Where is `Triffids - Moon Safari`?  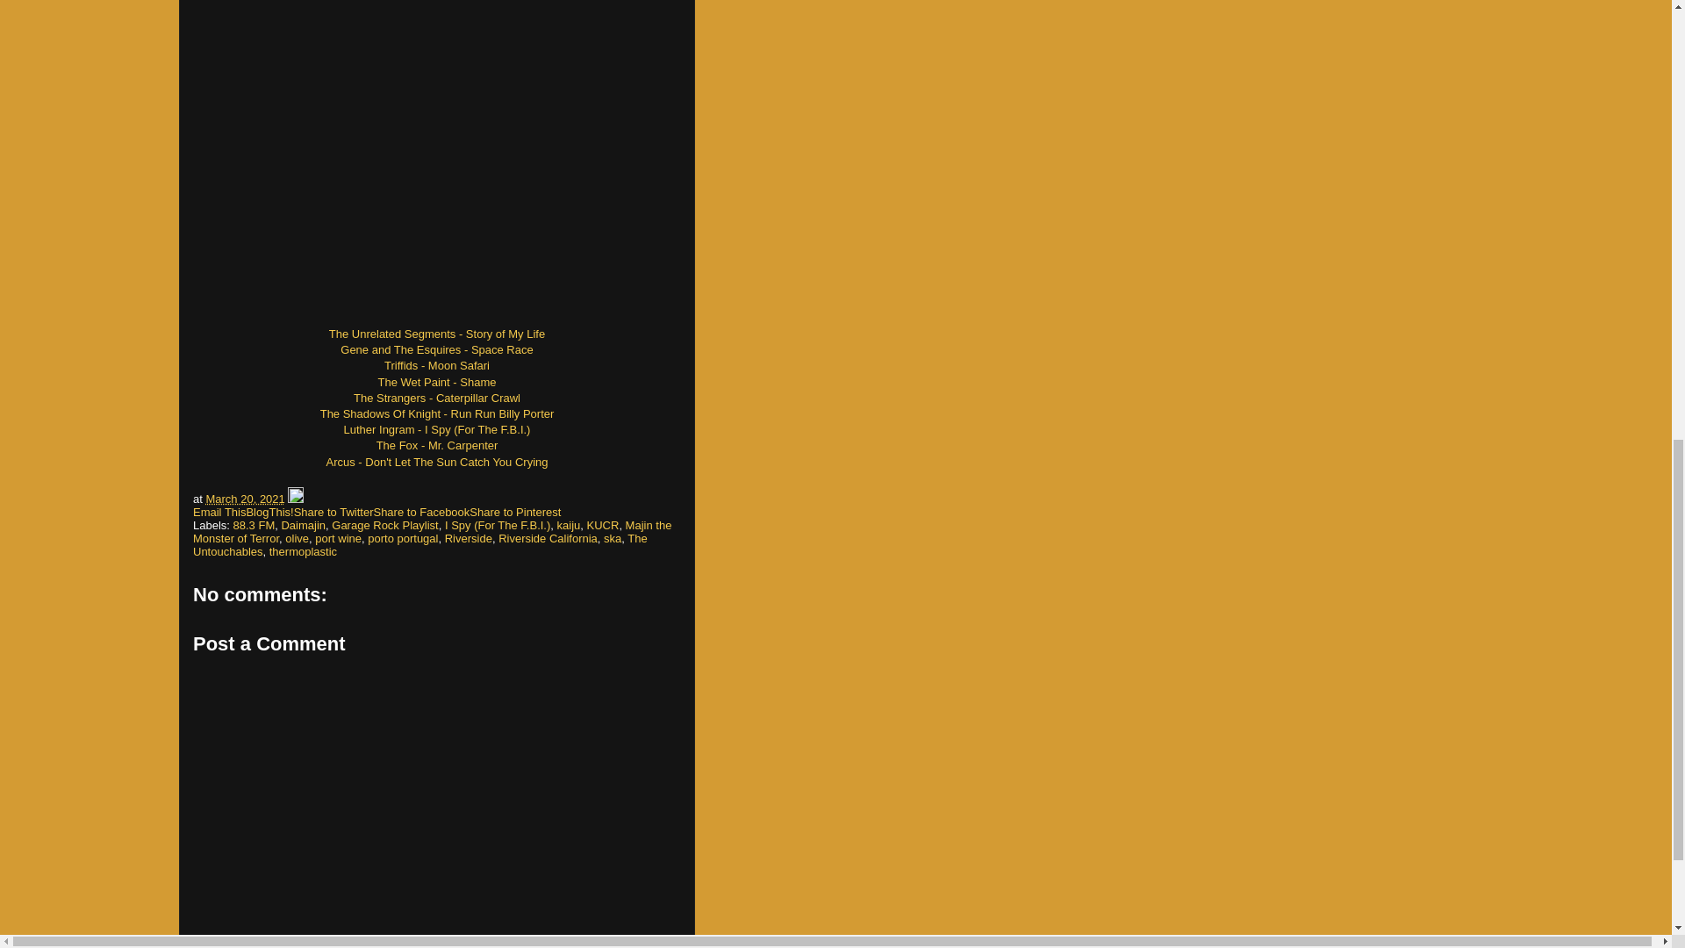
Triffids - Moon Safari is located at coordinates (437, 365).